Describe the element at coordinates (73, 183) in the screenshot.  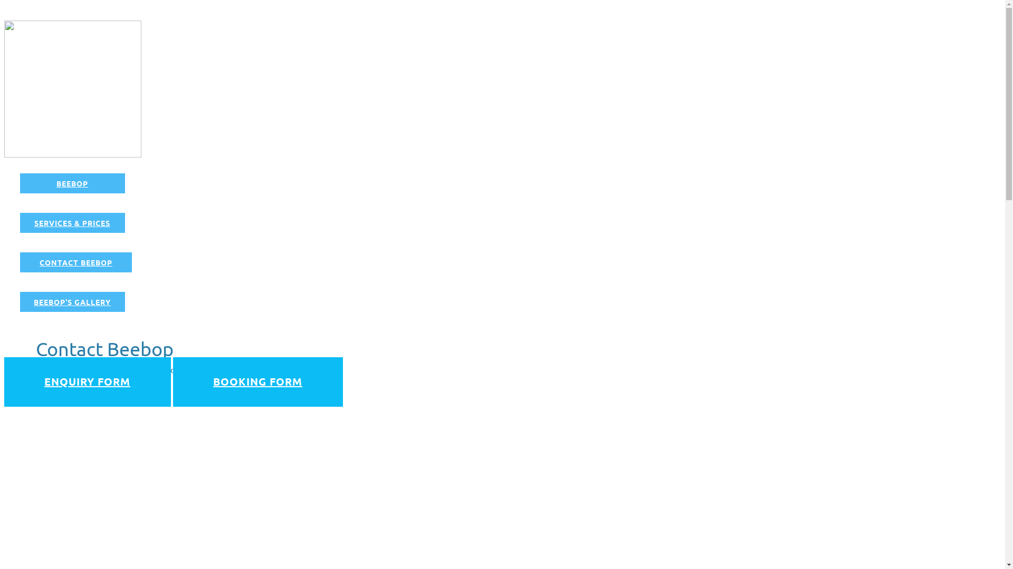
I see `BEEBOP` at that location.